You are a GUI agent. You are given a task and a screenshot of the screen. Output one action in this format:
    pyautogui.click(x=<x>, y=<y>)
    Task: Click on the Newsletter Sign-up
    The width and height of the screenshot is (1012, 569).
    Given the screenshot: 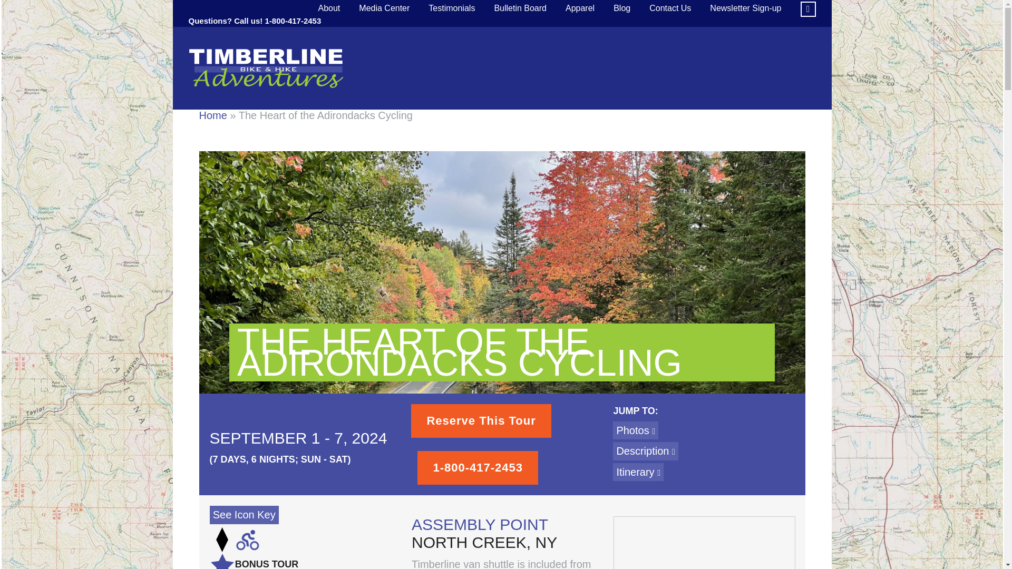 What is the action you would take?
    pyautogui.click(x=745, y=8)
    